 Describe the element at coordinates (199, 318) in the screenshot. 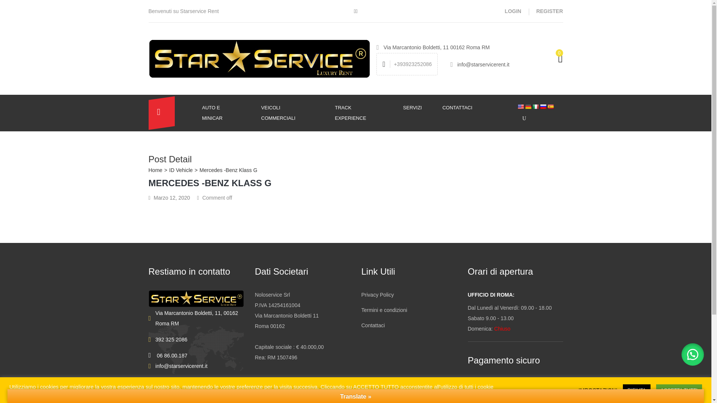

I see `Via Marcantonio Boldetti, 11, 00162 Roma RM` at that location.